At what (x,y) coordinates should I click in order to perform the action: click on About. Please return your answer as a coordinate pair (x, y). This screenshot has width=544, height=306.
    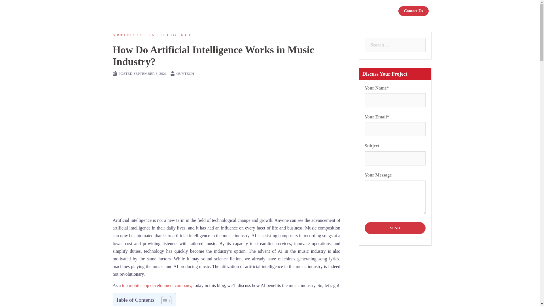
    Looking at the image, I should click on (257, 11).